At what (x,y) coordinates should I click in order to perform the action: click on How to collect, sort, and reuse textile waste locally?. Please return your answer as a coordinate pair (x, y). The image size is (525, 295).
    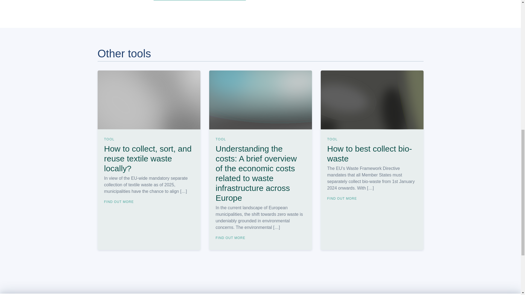
    Looking at the image, I should click on (149, 160).